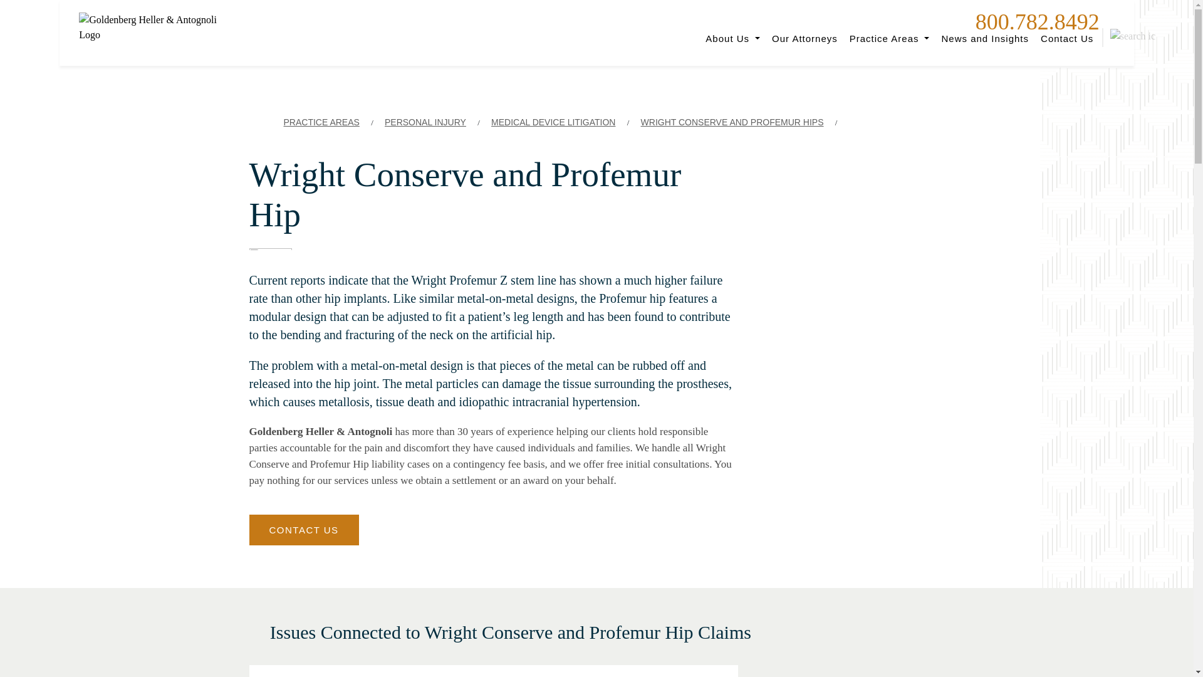  I want to click on Wright Conserve and Profemur Hips, so click(732, 122).